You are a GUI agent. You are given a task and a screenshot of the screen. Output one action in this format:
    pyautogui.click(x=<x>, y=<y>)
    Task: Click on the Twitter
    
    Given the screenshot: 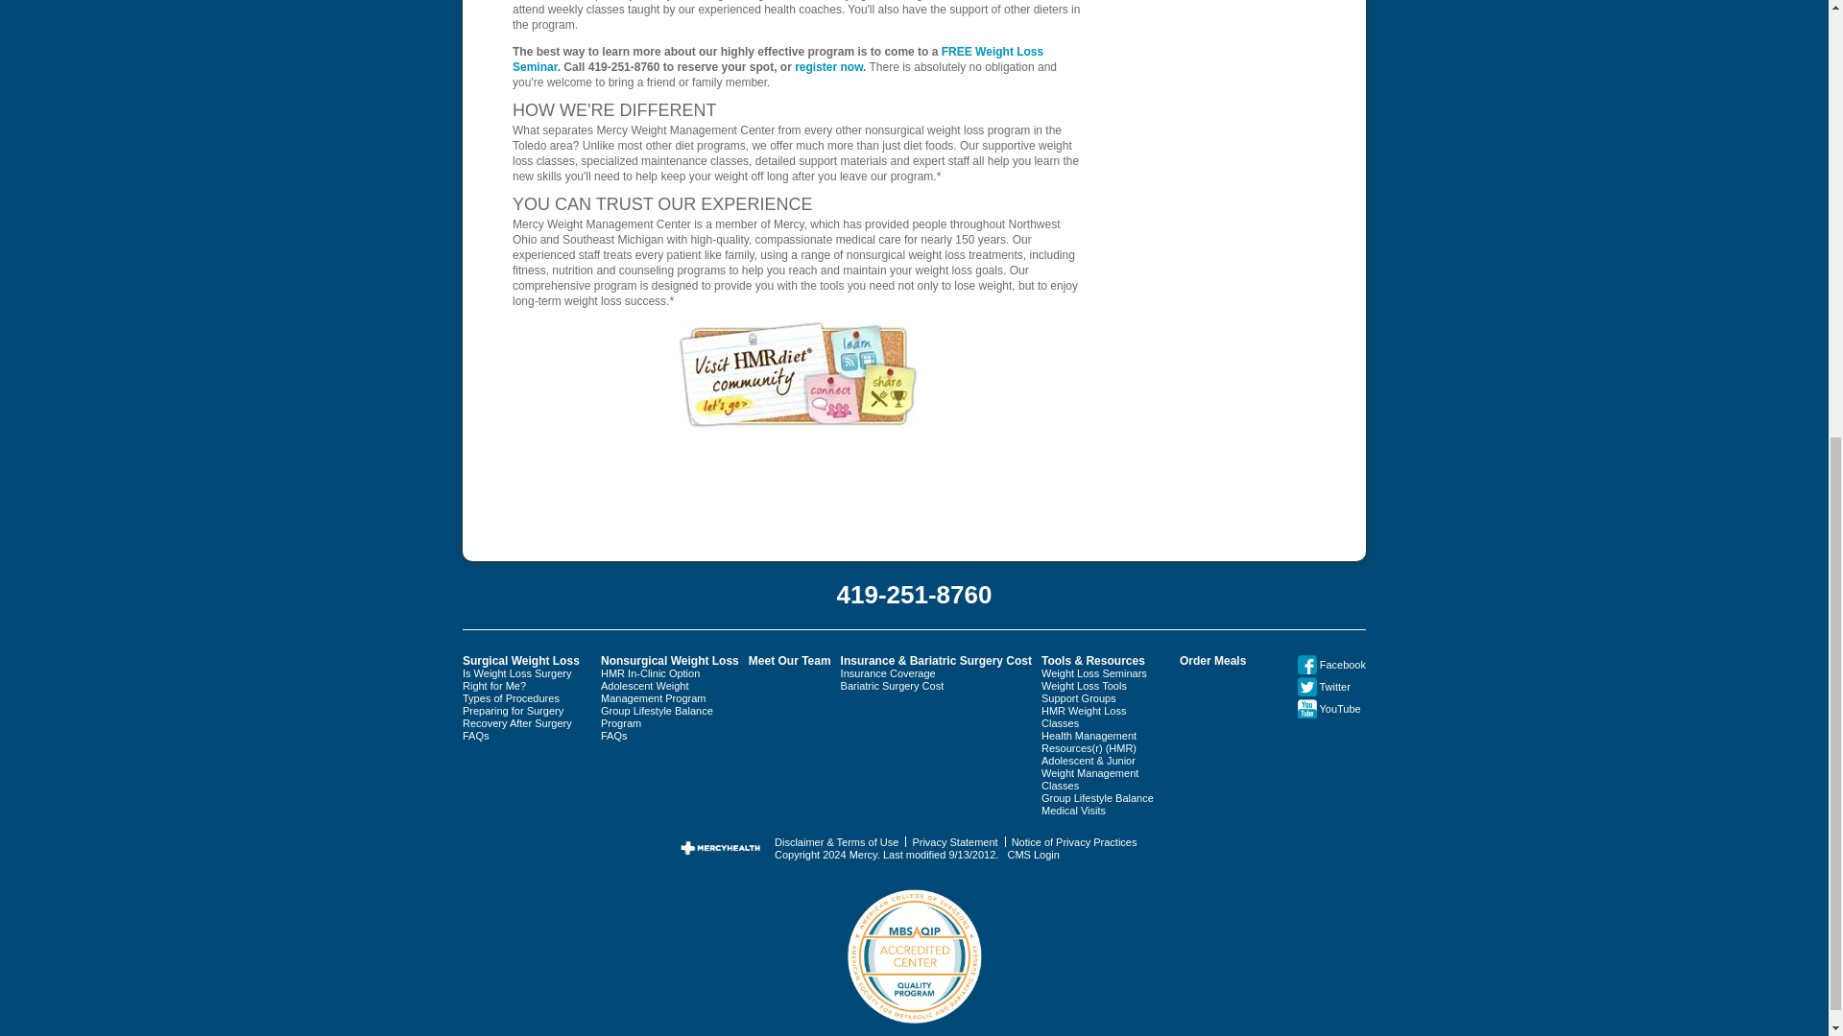 What is the action you would take?
    pyautogui.click(x=1307, y=685)
    